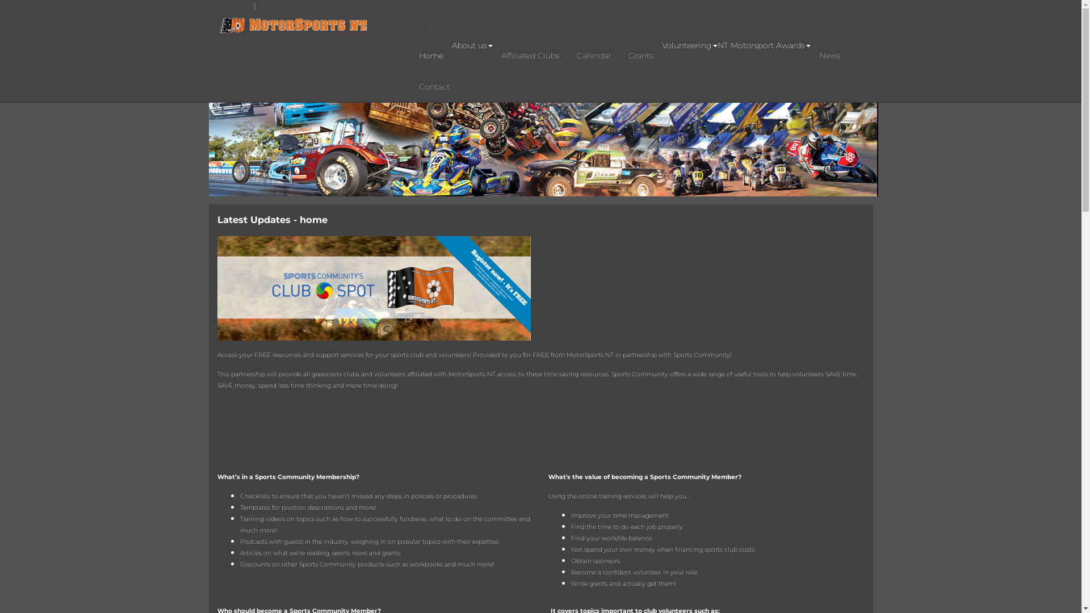 The image size is (1090, 613). I want to click on Sports Community Club Spot, so click(374, 288).